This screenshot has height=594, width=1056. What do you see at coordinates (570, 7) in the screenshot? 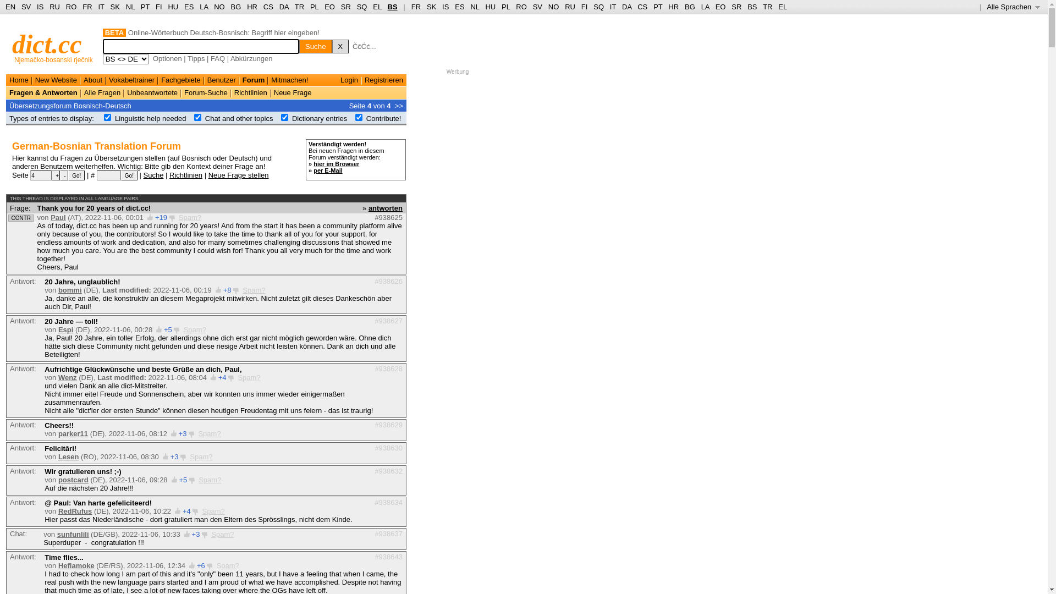
I see `RU` at bounding box center [570, 7].